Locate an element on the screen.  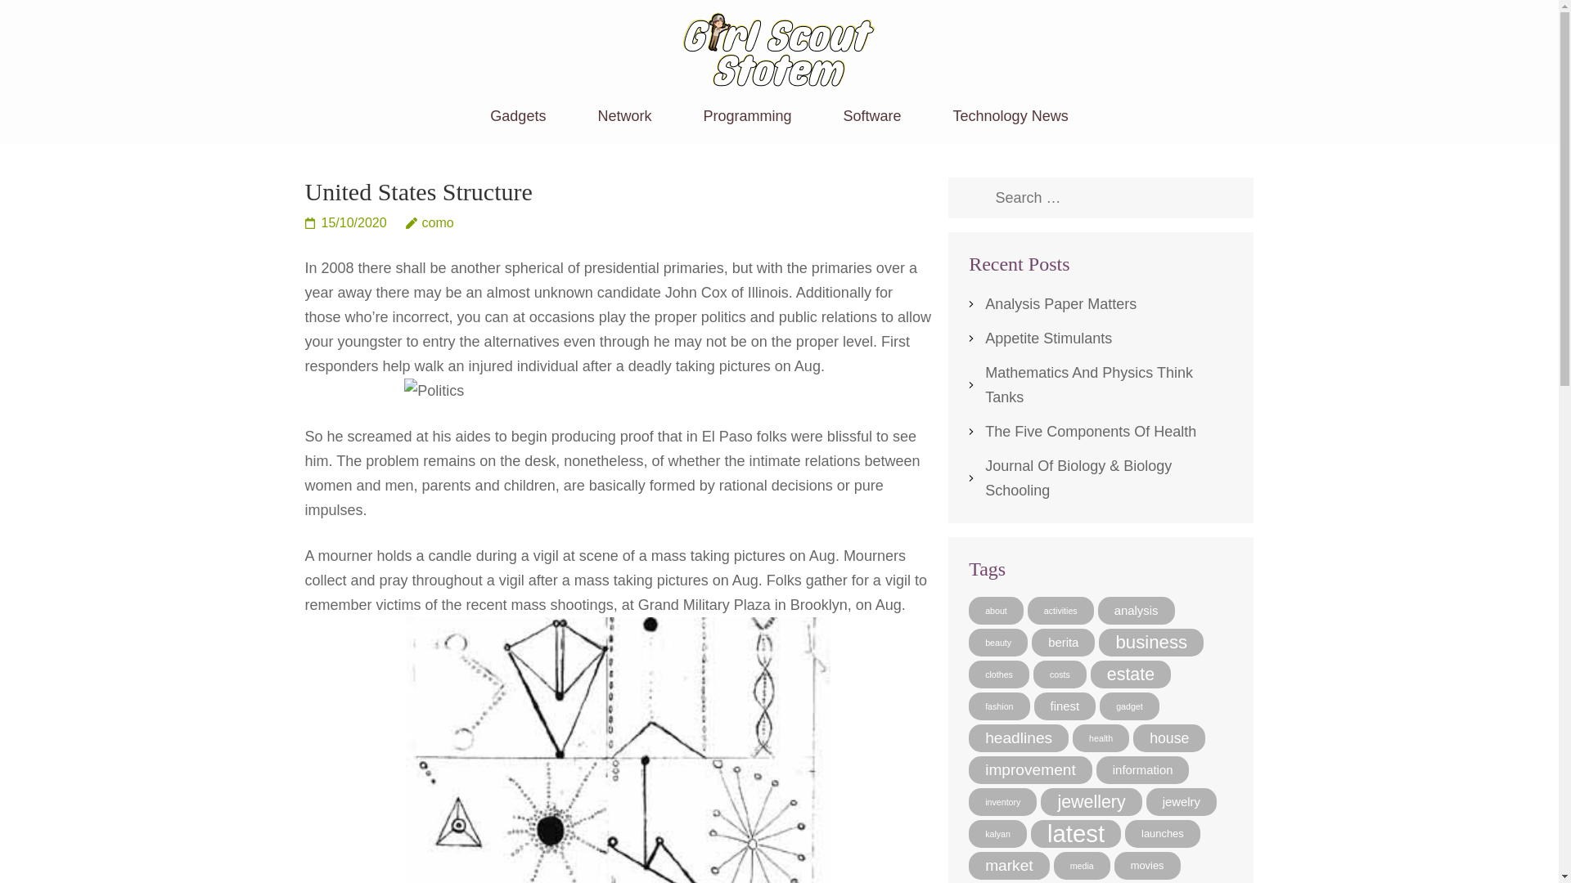
como is located at coordinates (429, 222).